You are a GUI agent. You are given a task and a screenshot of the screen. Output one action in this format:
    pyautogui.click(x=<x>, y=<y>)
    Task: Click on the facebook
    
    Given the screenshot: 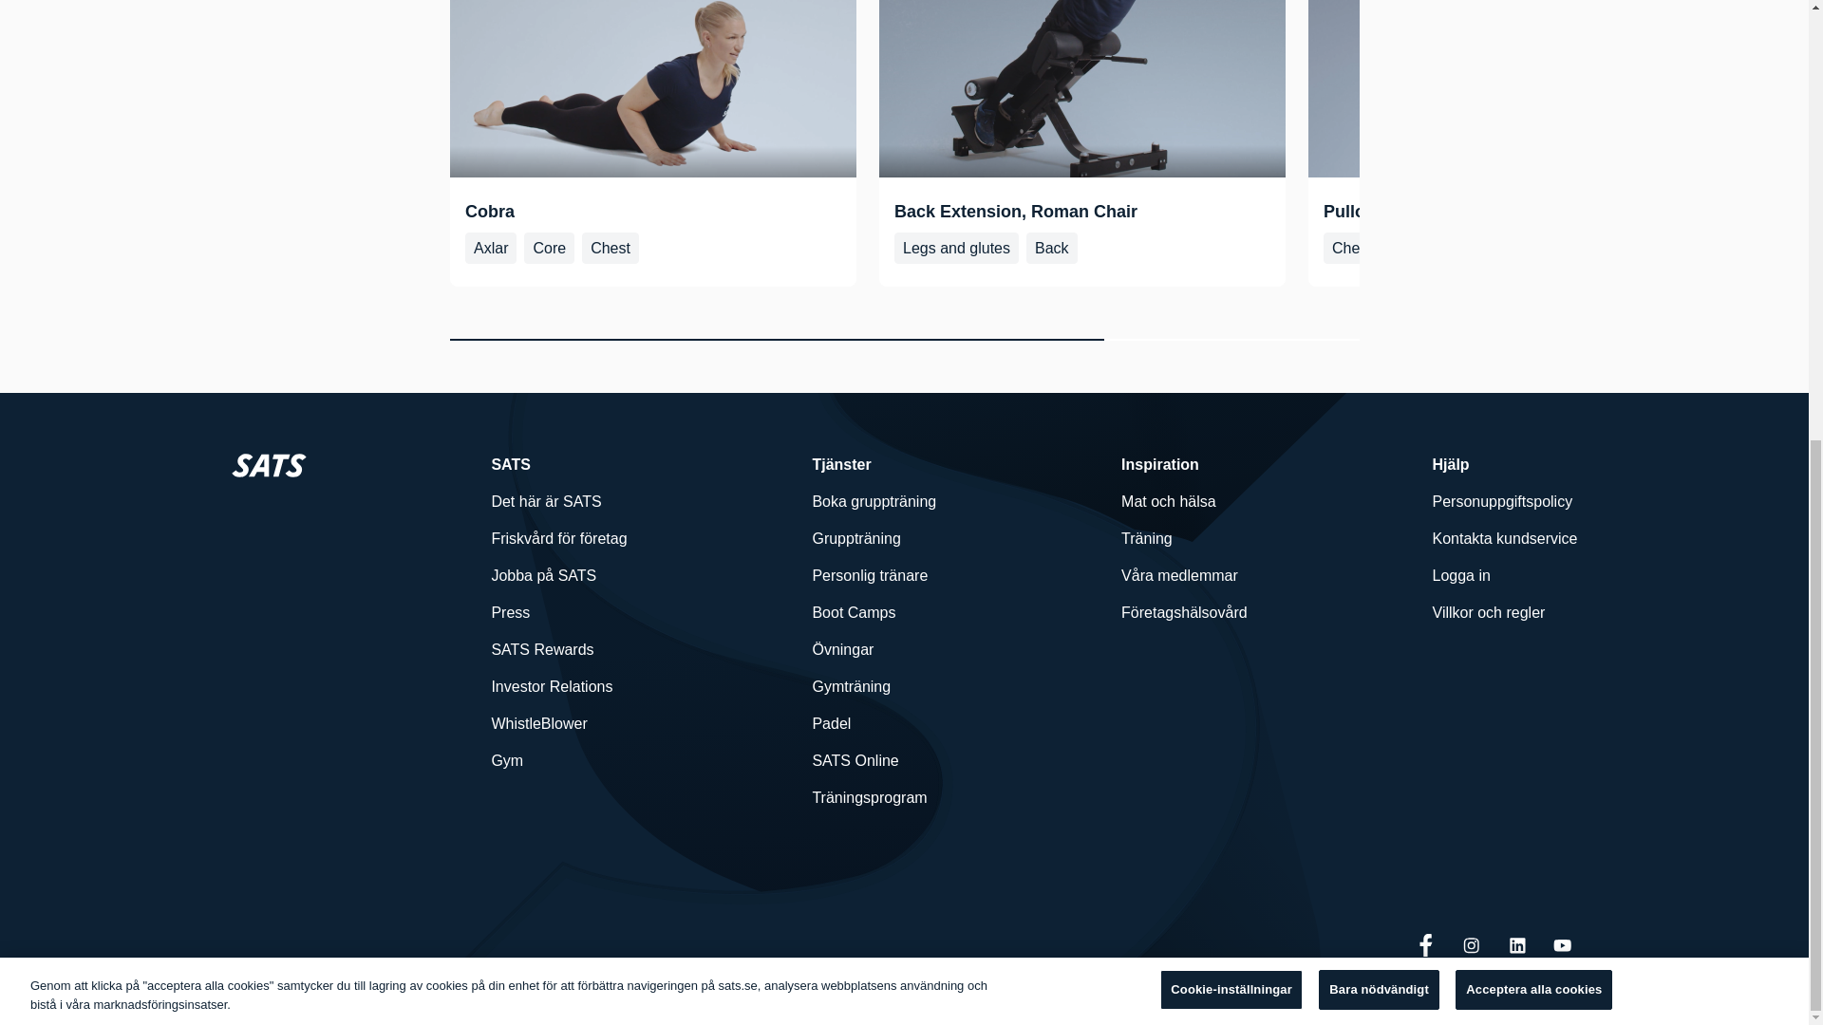 What is the action you would take?
    pyautogui.click(x=1426, y=944)
    